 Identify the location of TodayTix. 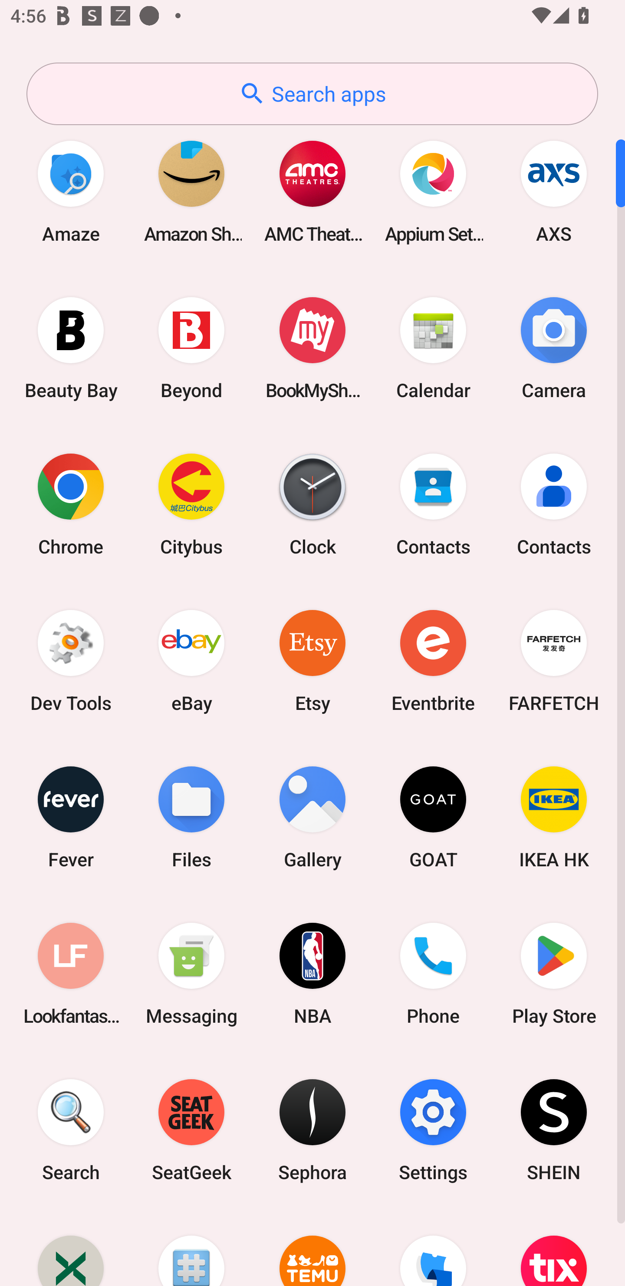
(554, 1247).